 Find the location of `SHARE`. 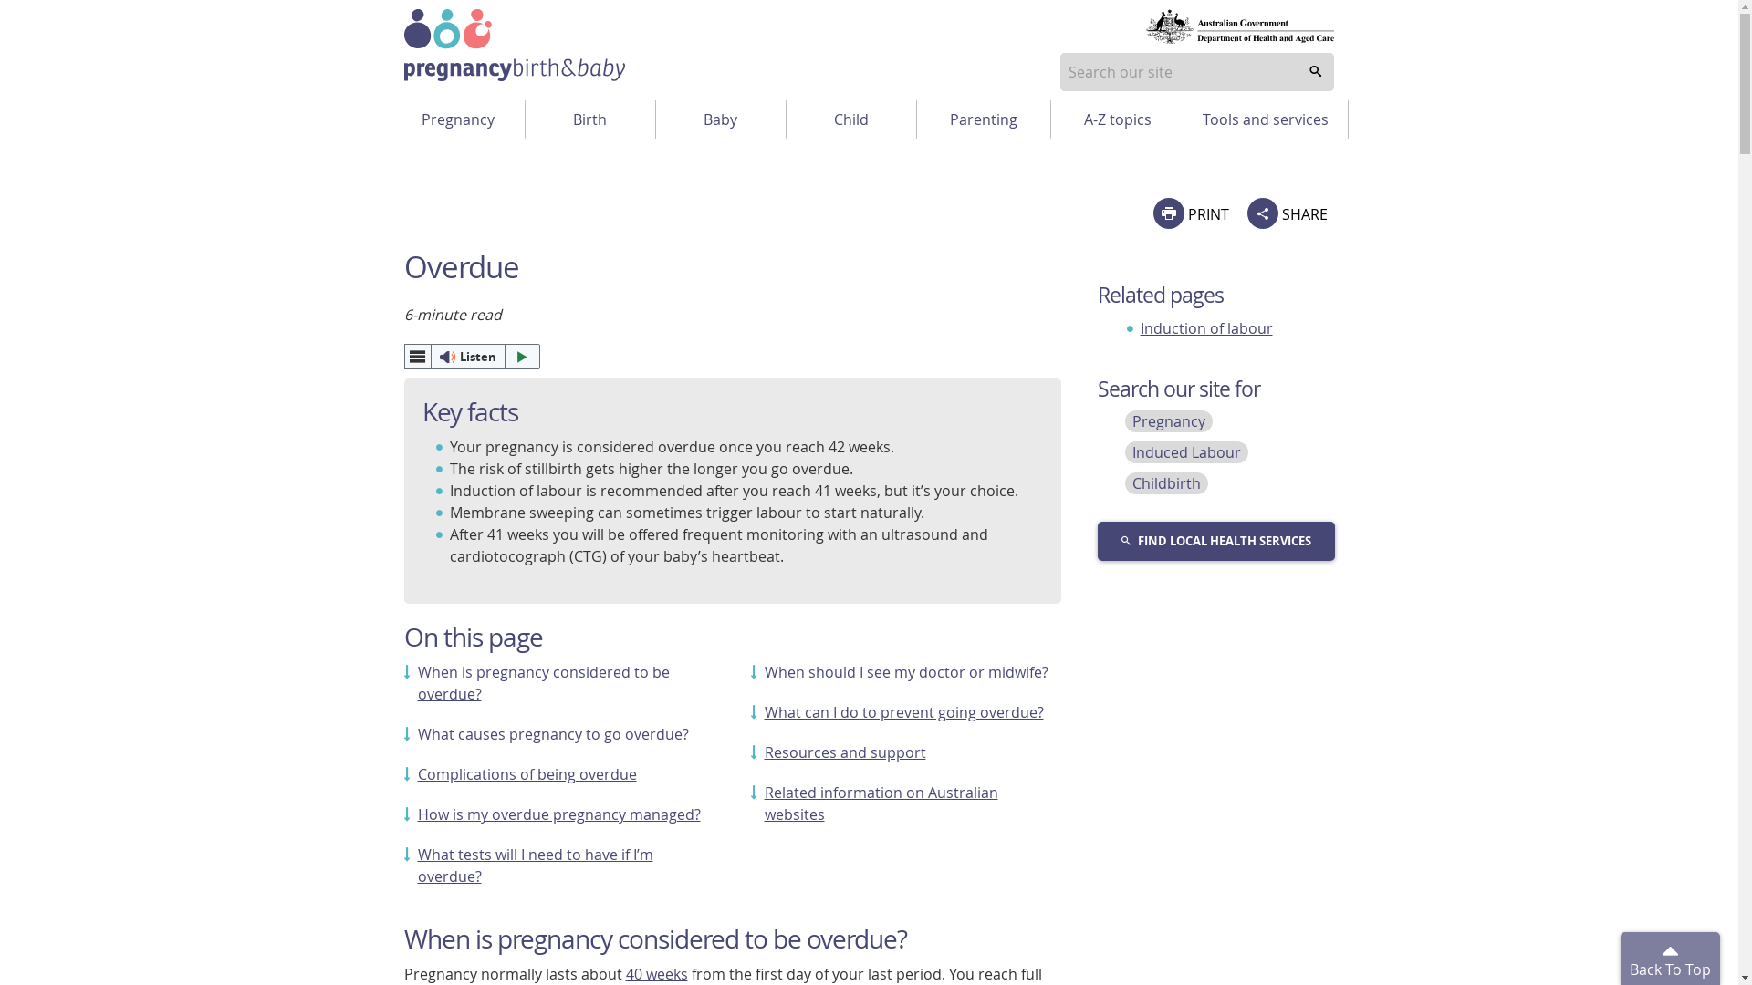

SHARE is located at coordinates (1287, 213).